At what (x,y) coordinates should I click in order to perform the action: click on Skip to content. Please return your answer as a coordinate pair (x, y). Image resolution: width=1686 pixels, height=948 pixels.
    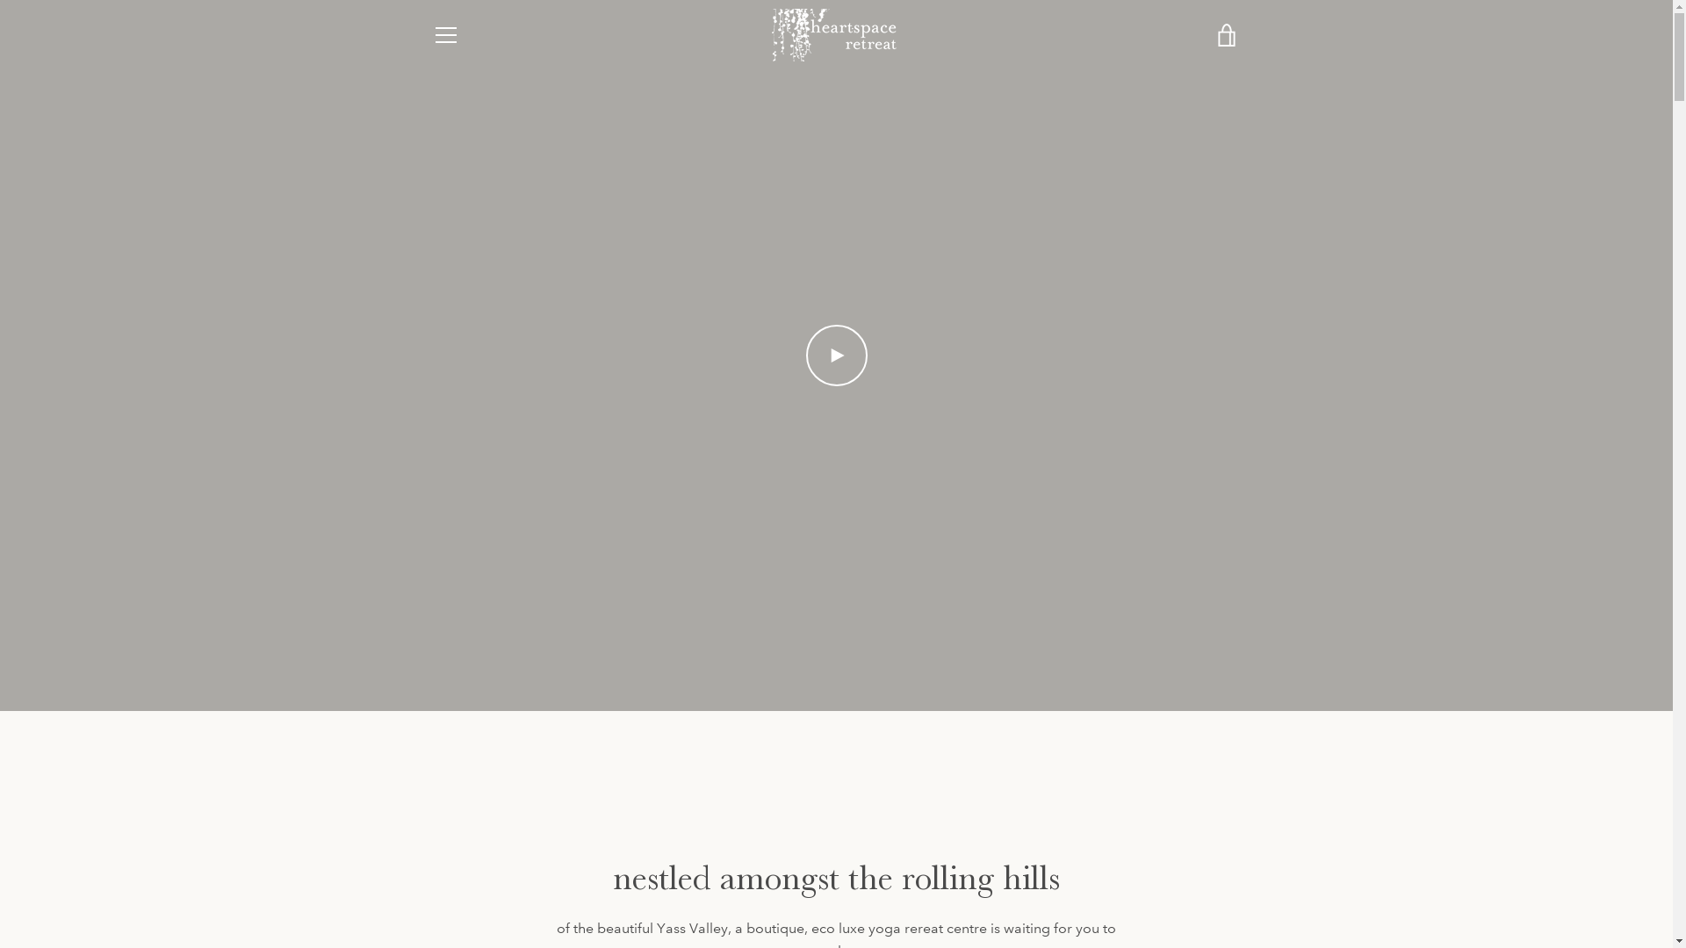
    Looking at the image, I should click on (0, 0).